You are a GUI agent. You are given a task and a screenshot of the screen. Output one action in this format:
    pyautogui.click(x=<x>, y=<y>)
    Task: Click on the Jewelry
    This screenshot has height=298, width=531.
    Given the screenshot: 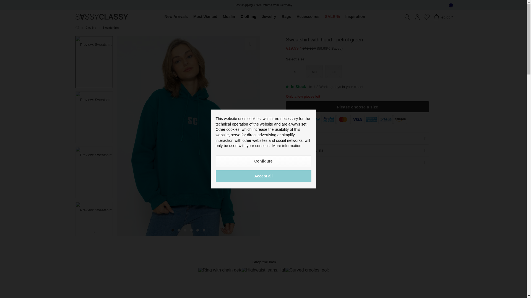 What is the action you would take?
    pyautogui.click(x=269, y=17)
    